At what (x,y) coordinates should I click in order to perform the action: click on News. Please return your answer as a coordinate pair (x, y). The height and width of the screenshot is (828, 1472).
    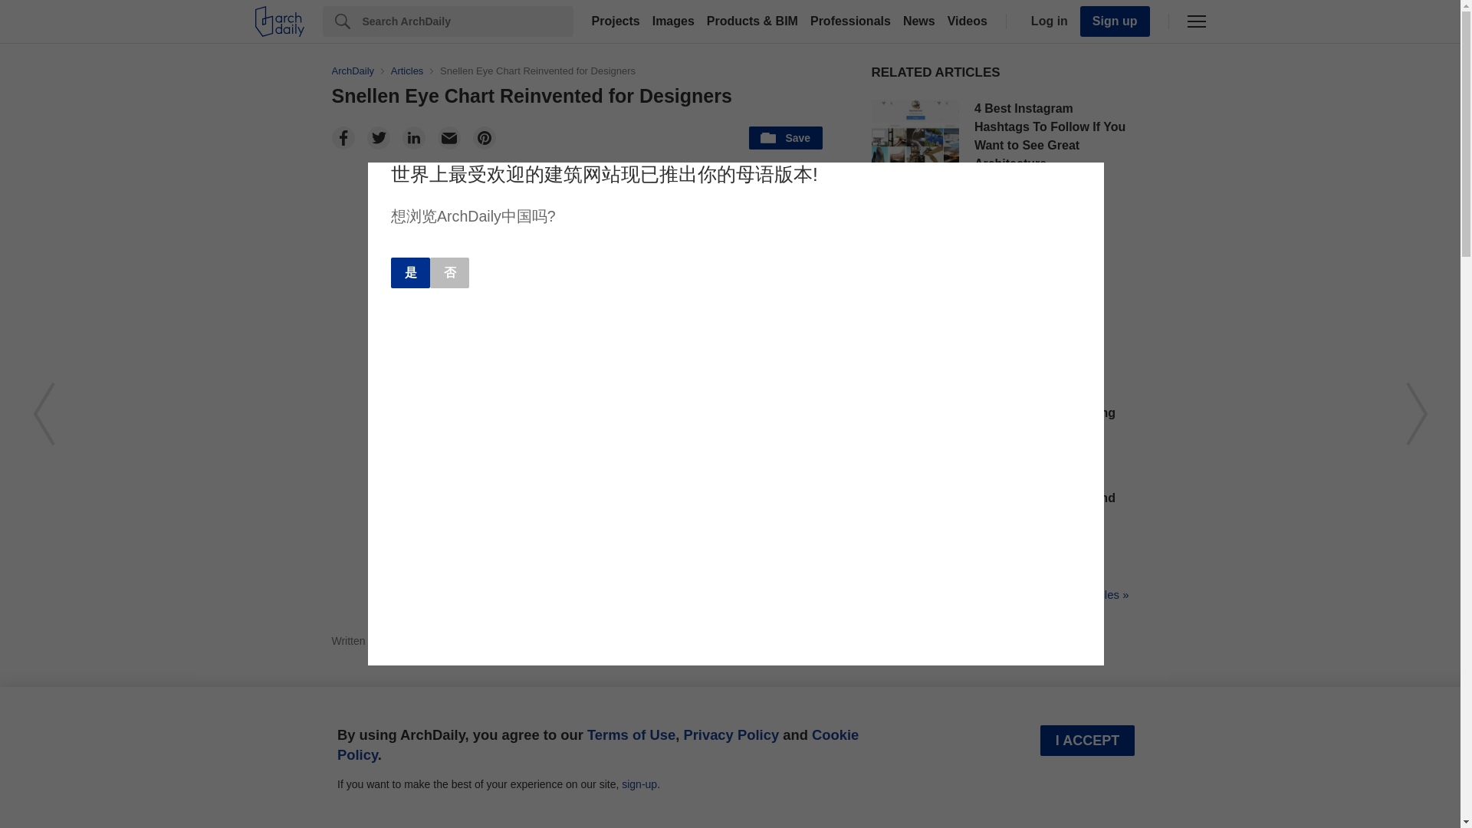
    Looking at the image, I should click on (918, 21).